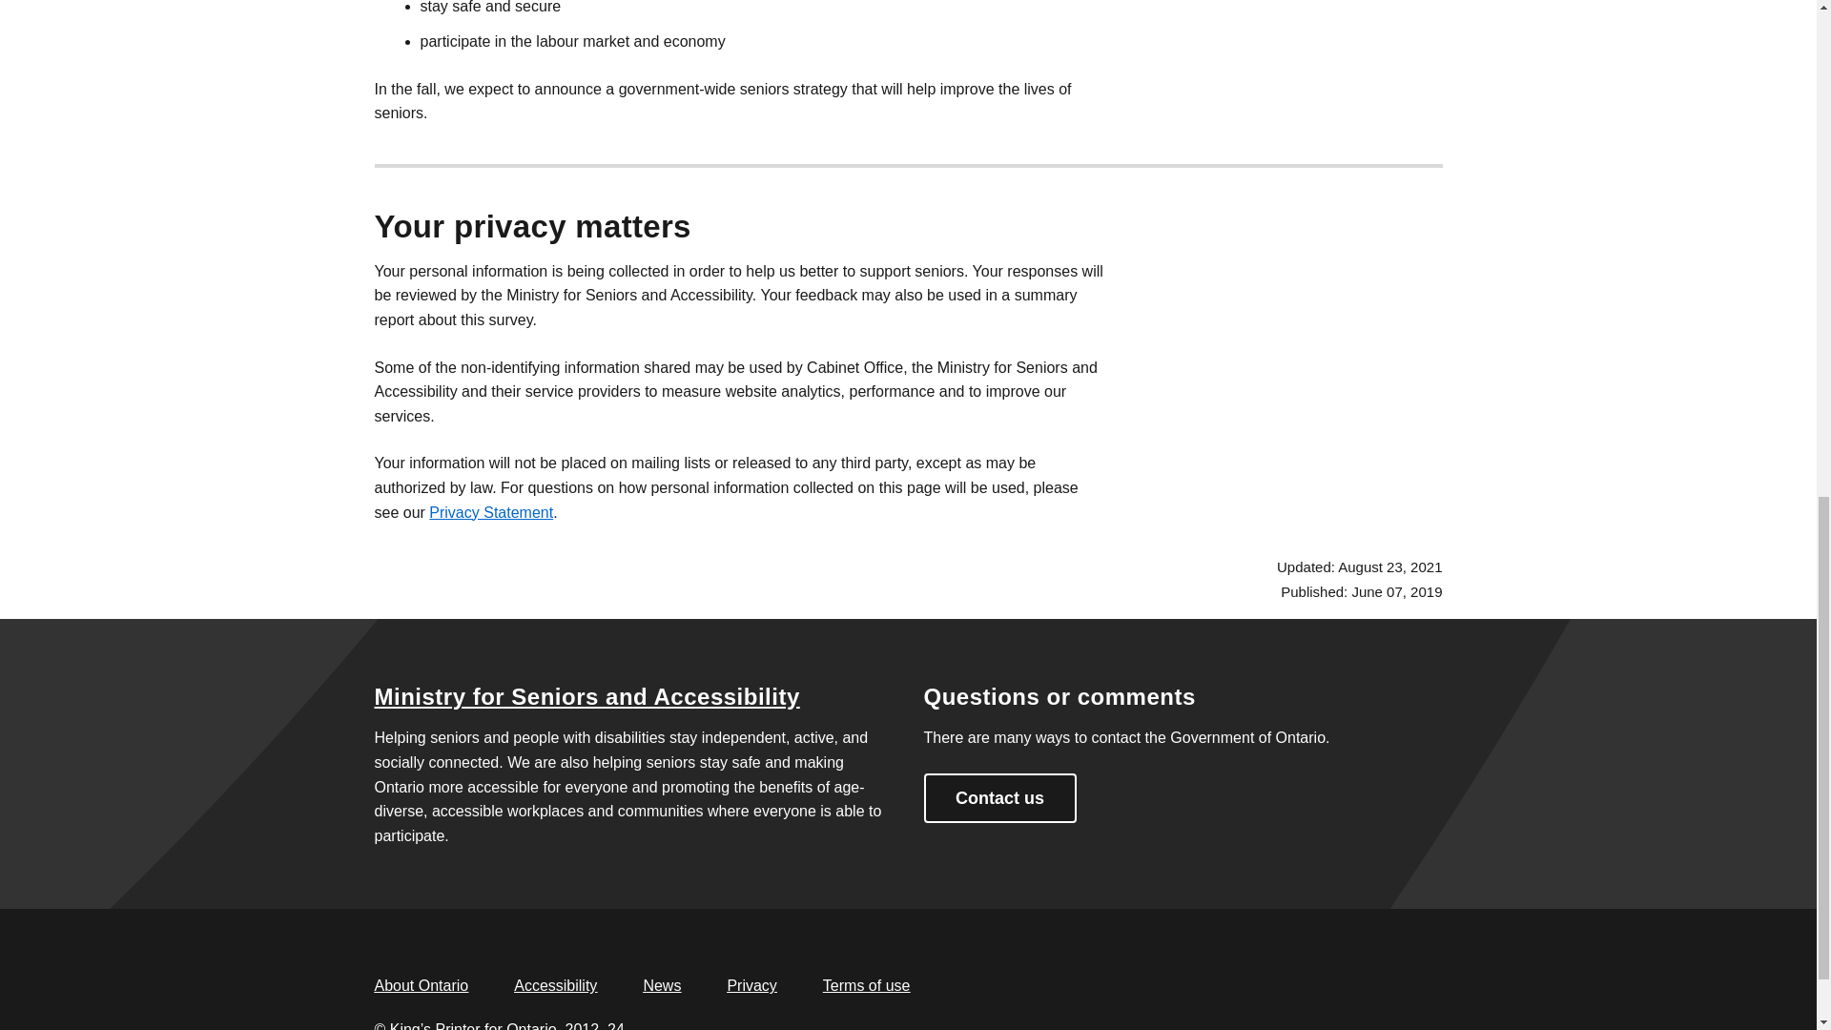 This screenshot has width=1831, height=1030. Describe the element at coordinates (586, 696) in the screenshot. I see `Ministry for Seniors and Accessibility` at that location.